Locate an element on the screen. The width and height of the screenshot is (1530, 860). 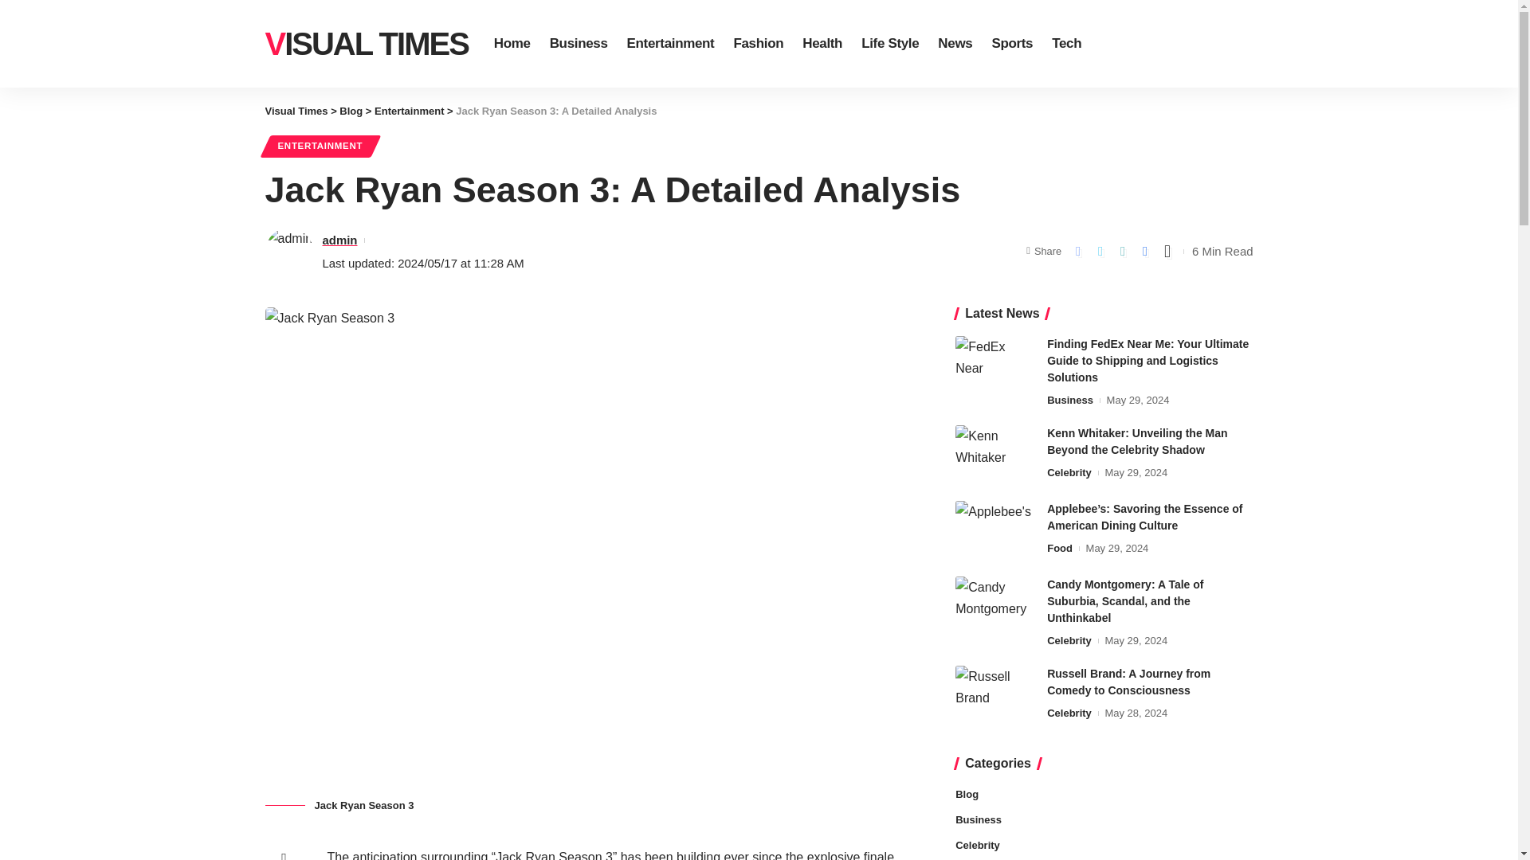
Entertainment is located at coordinates (409, 110).